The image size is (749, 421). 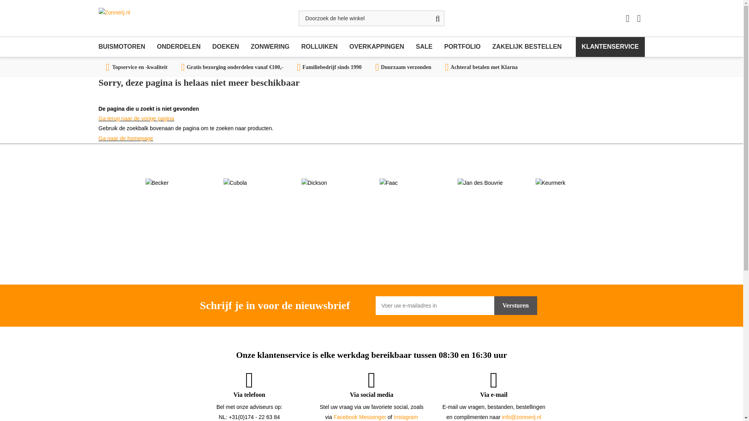 What do you see at coordinates (179, 47) in the screenshot?
I see `ONDERDELEN` at bounding box center [179, 47].